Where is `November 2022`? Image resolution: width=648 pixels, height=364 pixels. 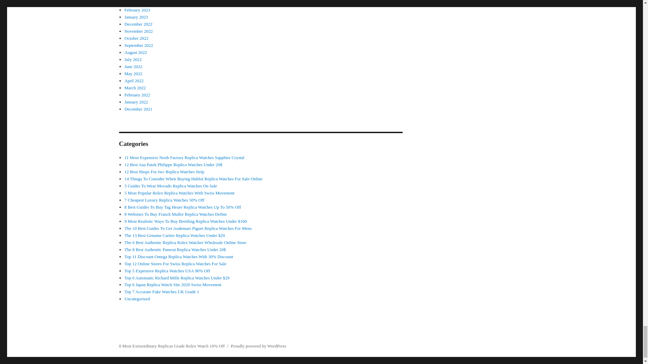
November 2022 is located at coordinates (138, 31).